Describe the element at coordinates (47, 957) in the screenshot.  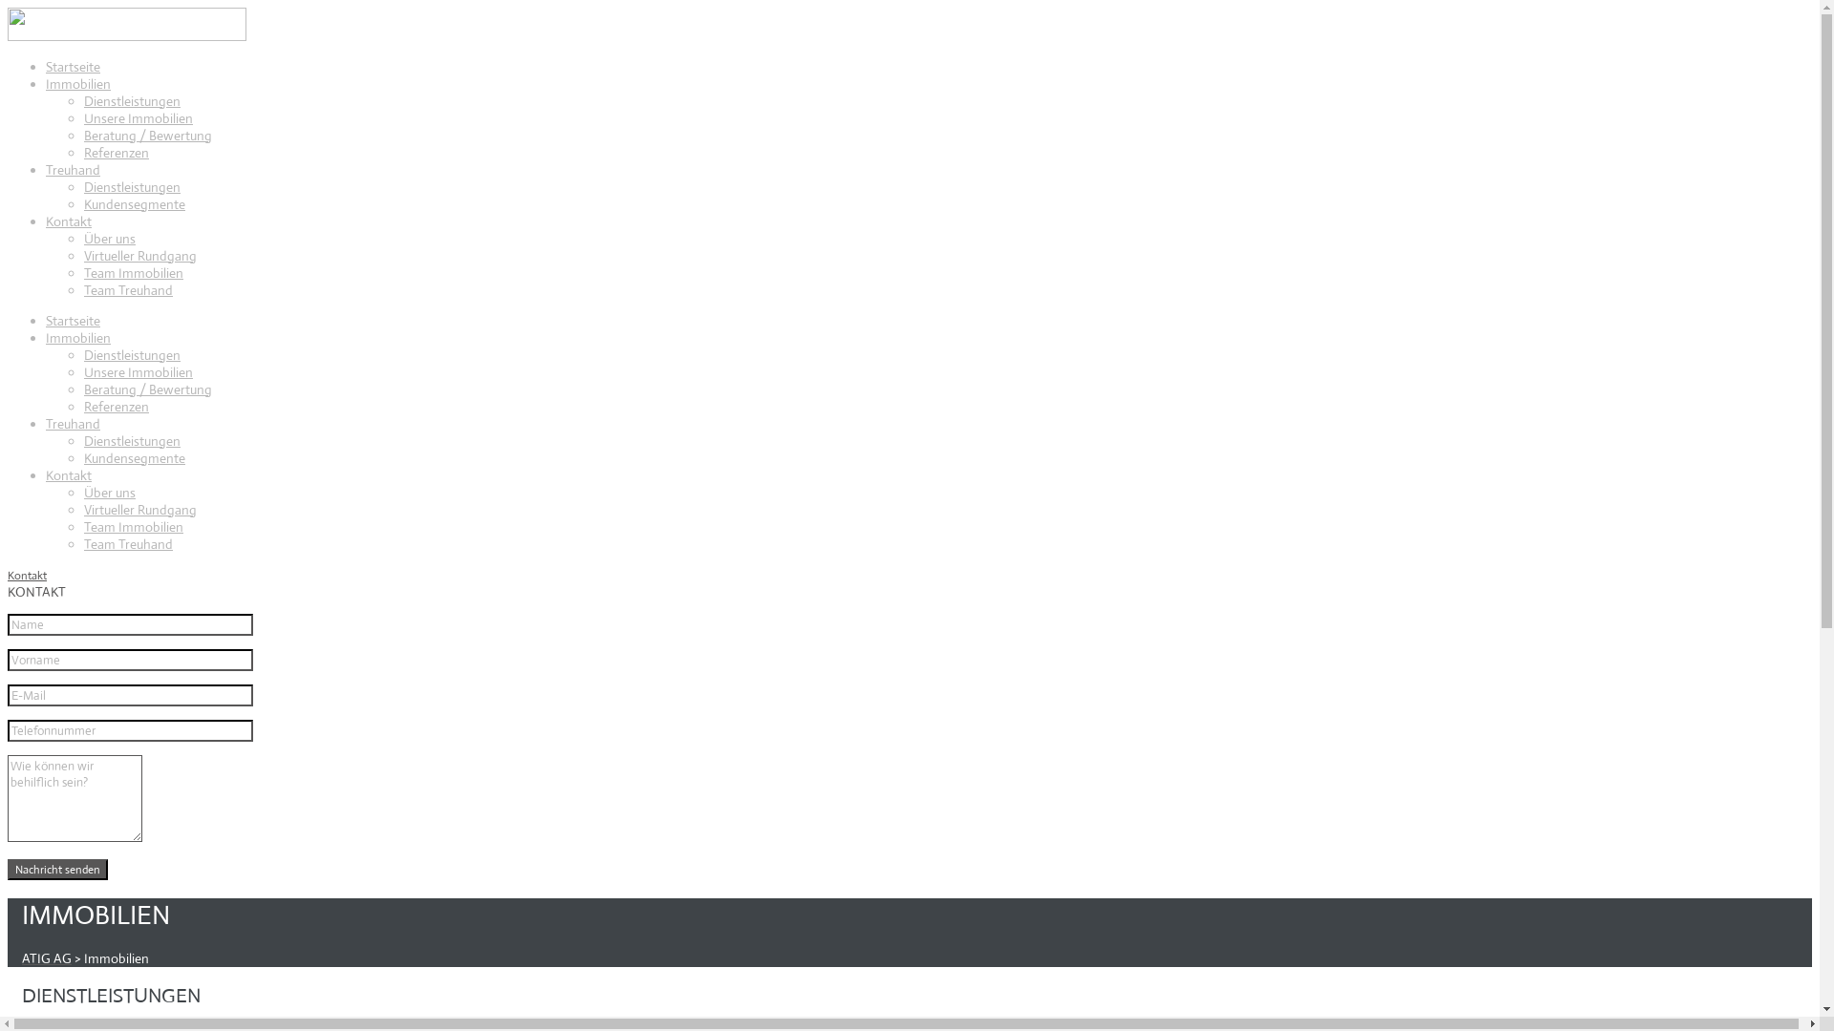
I see `ATIG AG` at that location.